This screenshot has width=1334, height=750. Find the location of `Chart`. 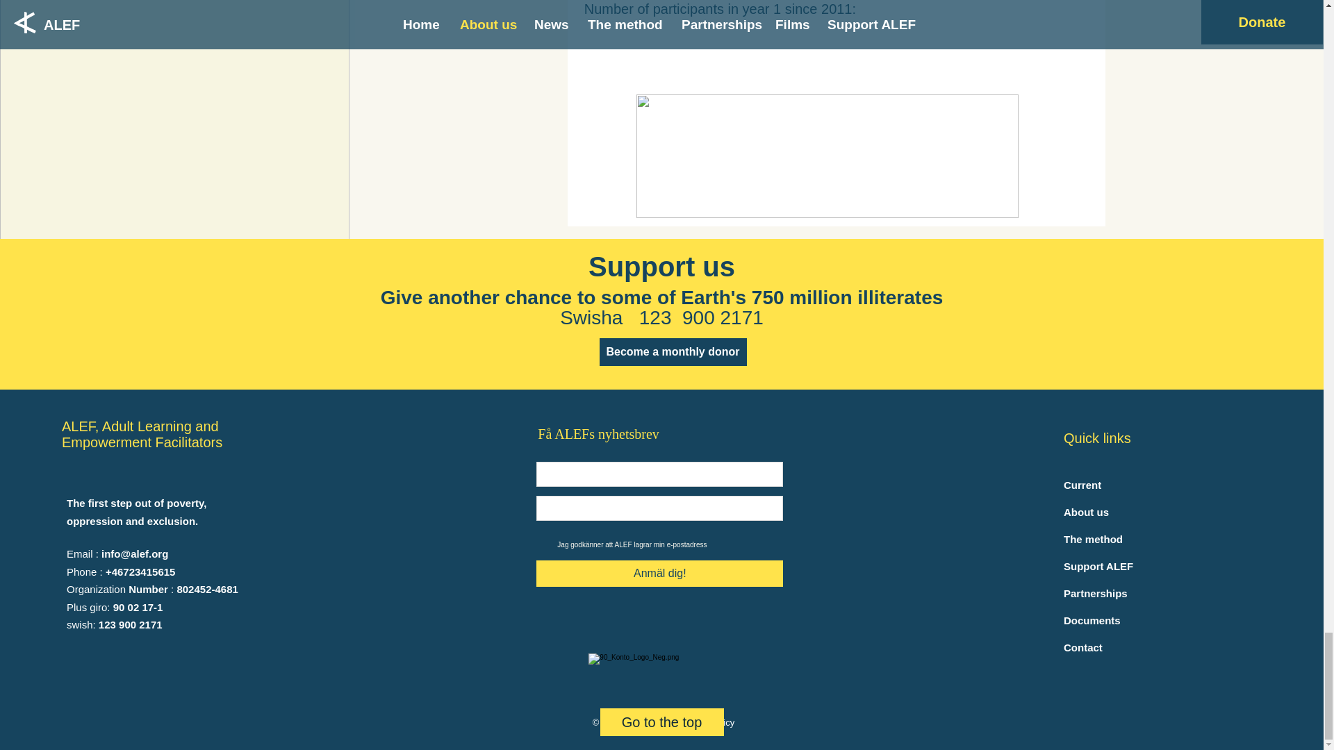

Chart is located at coordinates (827, 156).